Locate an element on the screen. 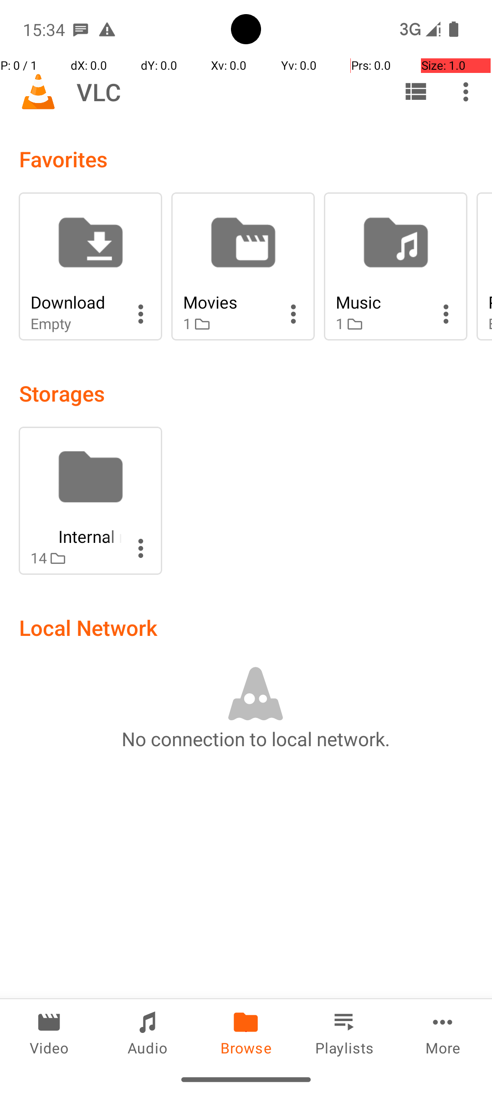 The image size is (492, 1094). Folder: Internal memory, 14 subfolders is located at coordinates (90, 501).